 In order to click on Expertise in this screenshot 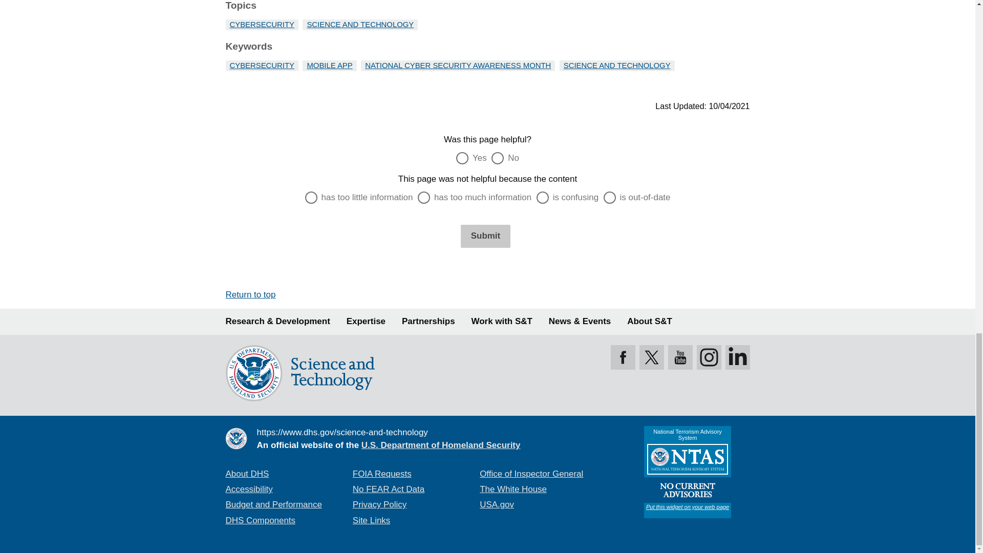, I will do `click(366, 322)`.